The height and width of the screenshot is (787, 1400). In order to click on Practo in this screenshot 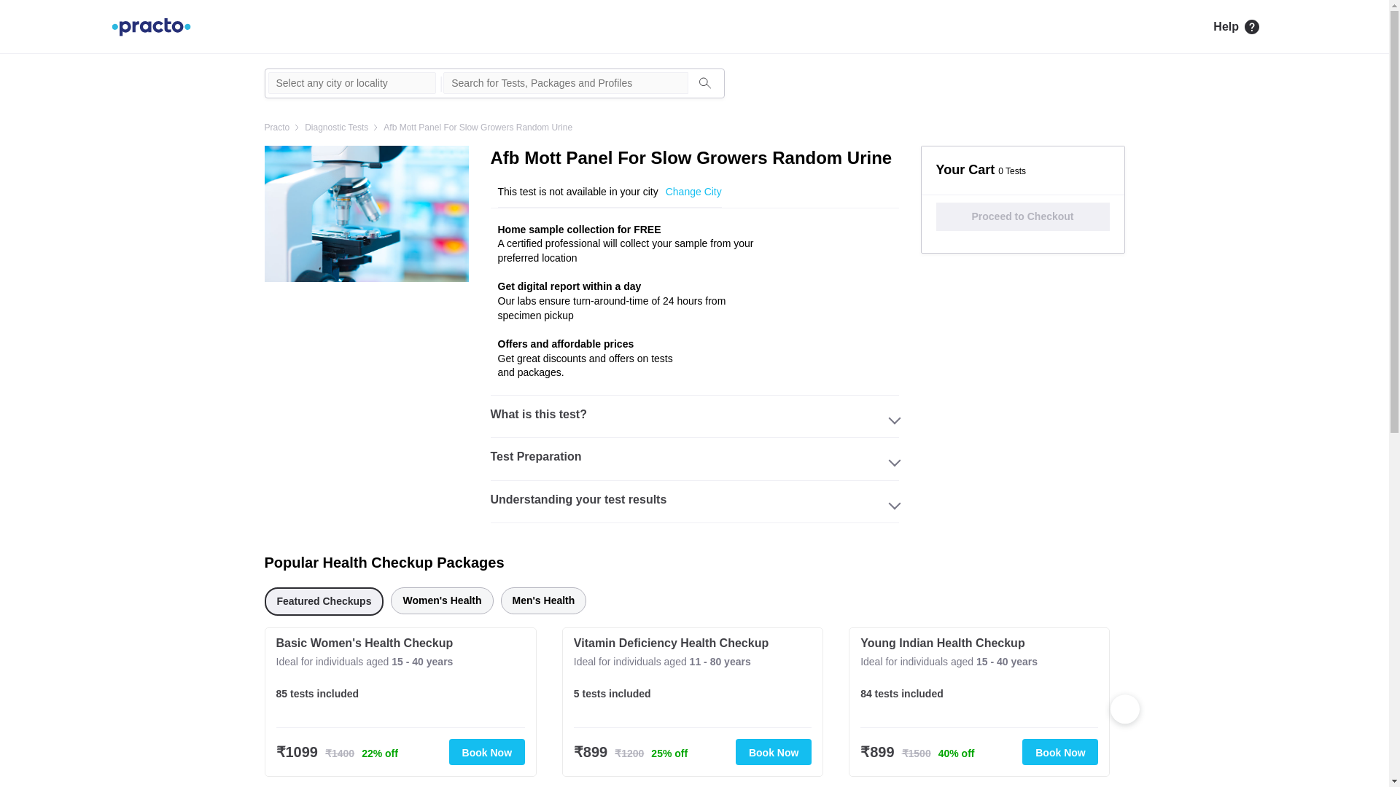, I will do `click(277, 127)`.